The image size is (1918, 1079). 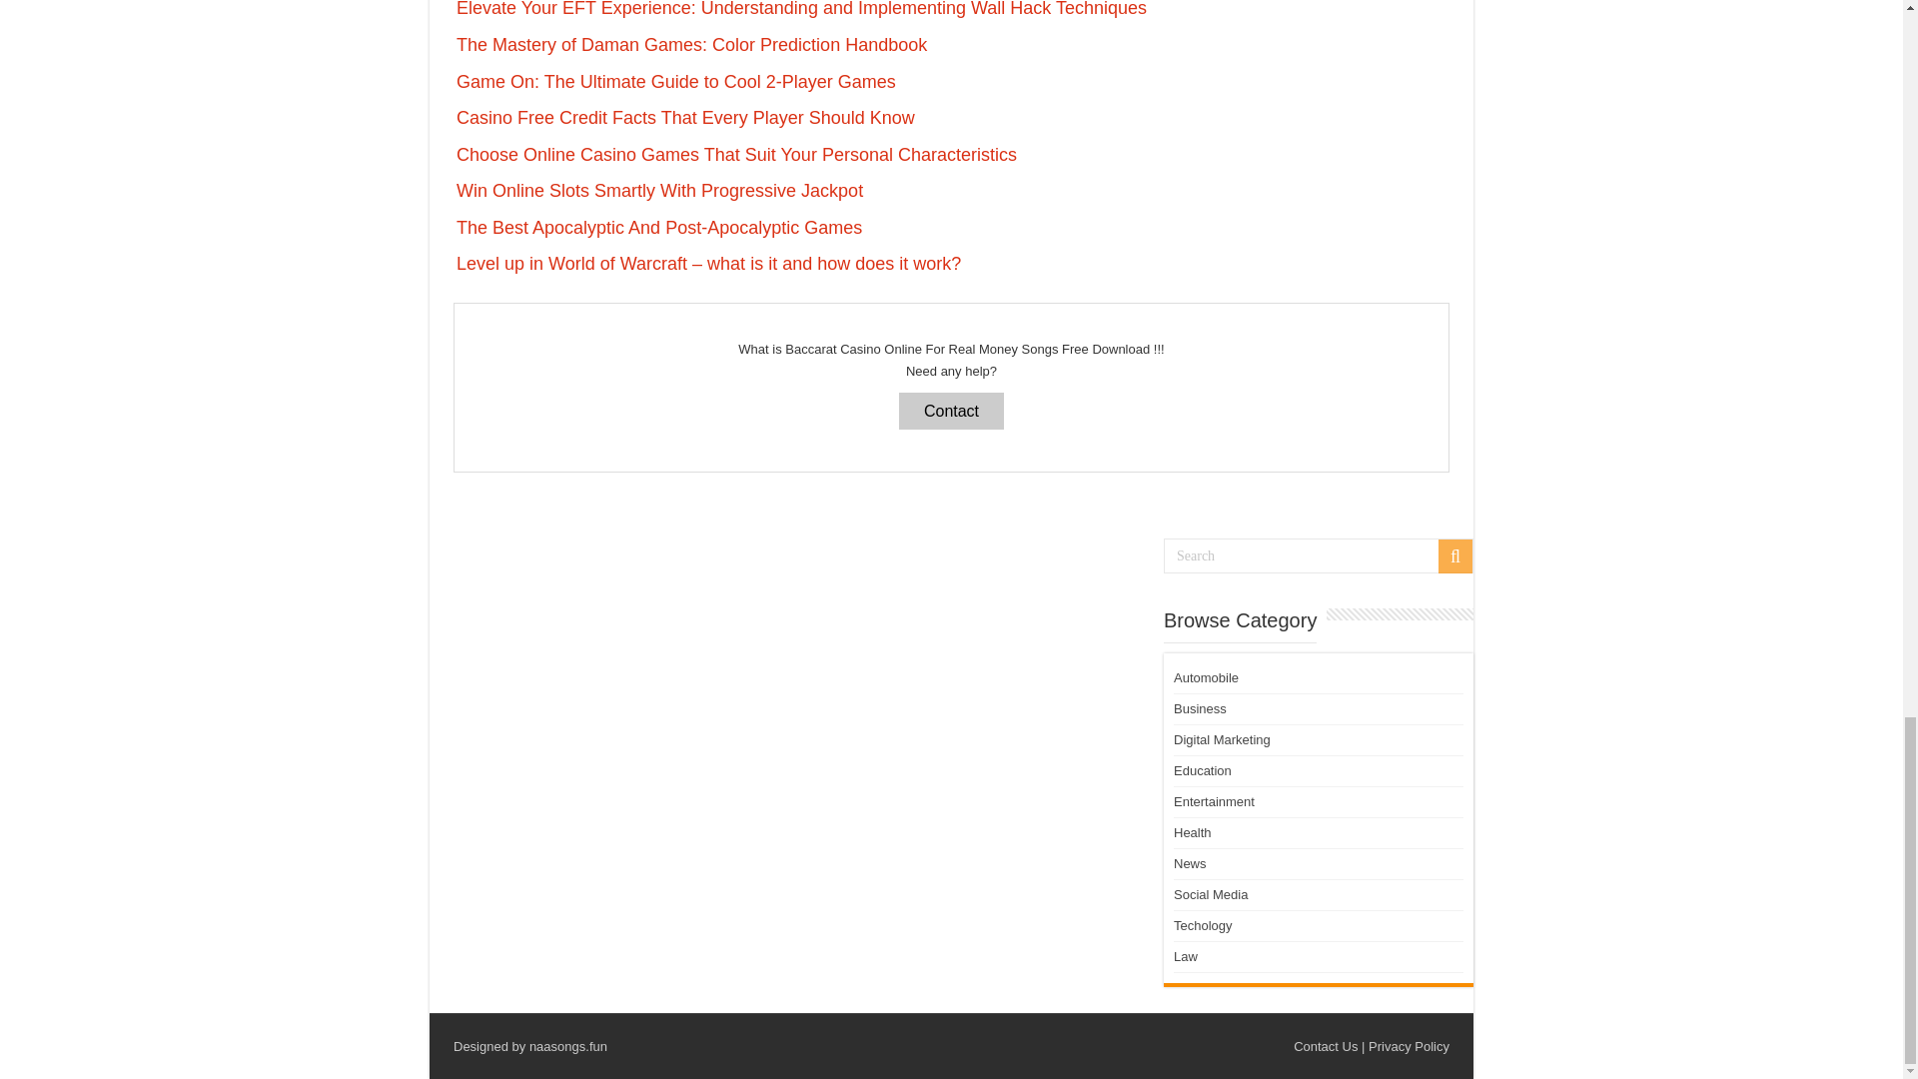 What do you see at coordinates (691, 44) in the screenshot?
I see `The Mastery of Daman Games: Color Prediction Handbook` at bounding box center [691, 44].